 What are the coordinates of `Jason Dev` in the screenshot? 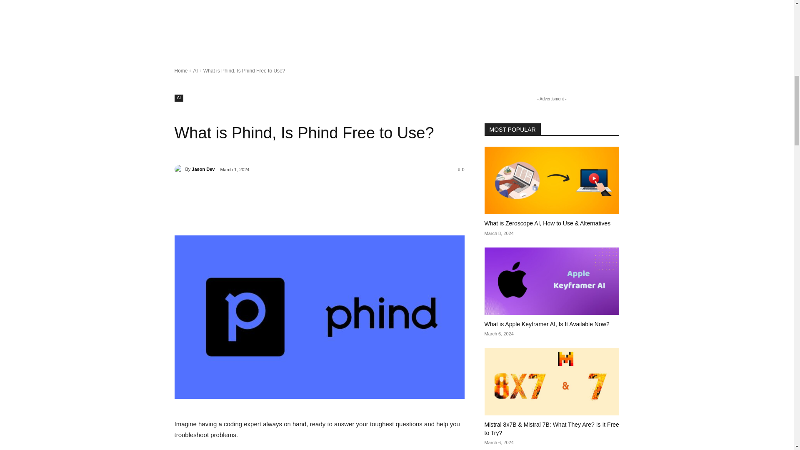 It's located at (179, 169).